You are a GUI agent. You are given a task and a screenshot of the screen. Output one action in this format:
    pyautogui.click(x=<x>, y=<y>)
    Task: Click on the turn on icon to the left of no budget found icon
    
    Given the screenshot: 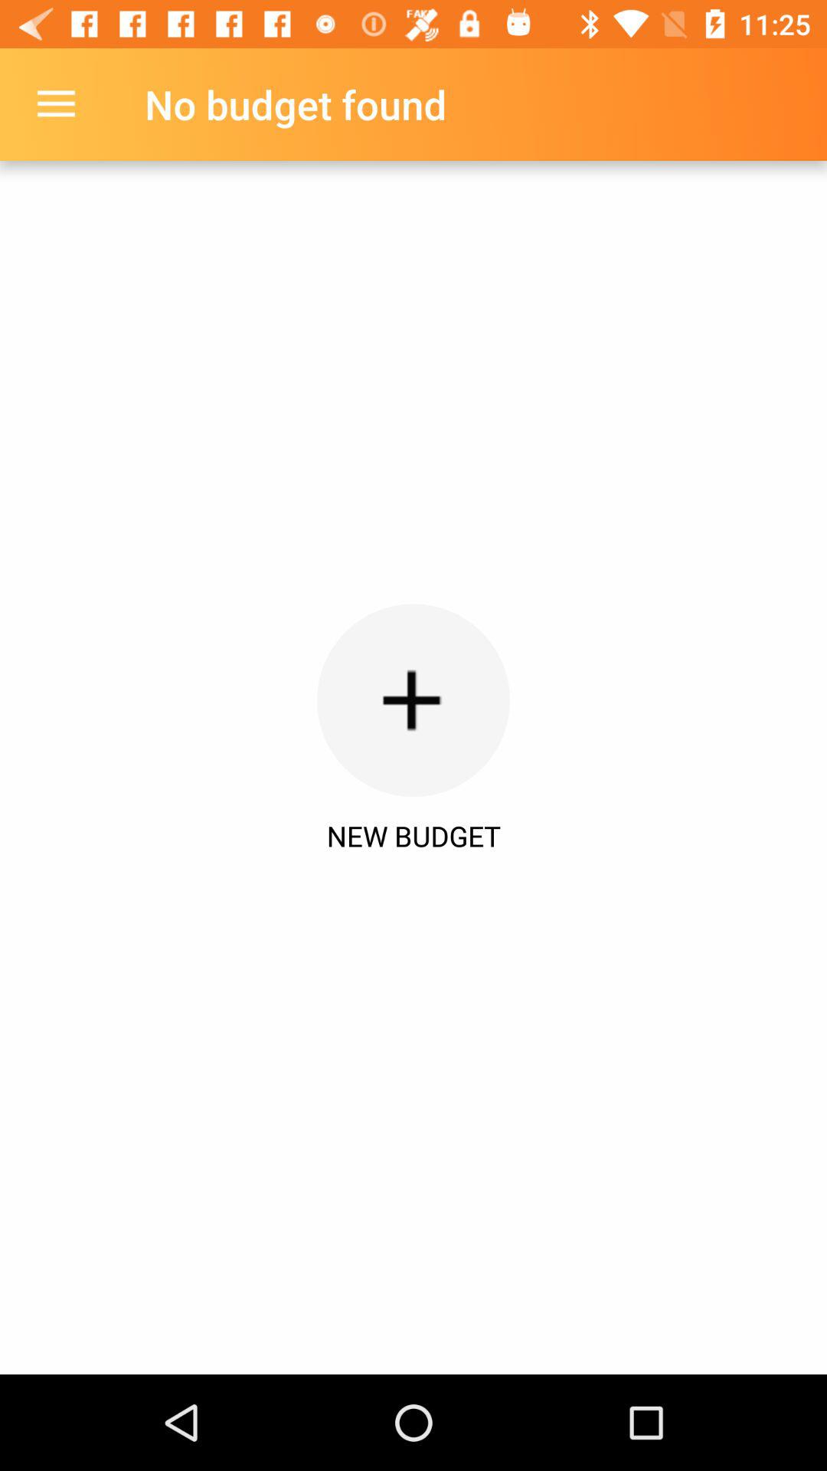 What is the action you would take?
    pyautogui.click(x=56, y=104)
    